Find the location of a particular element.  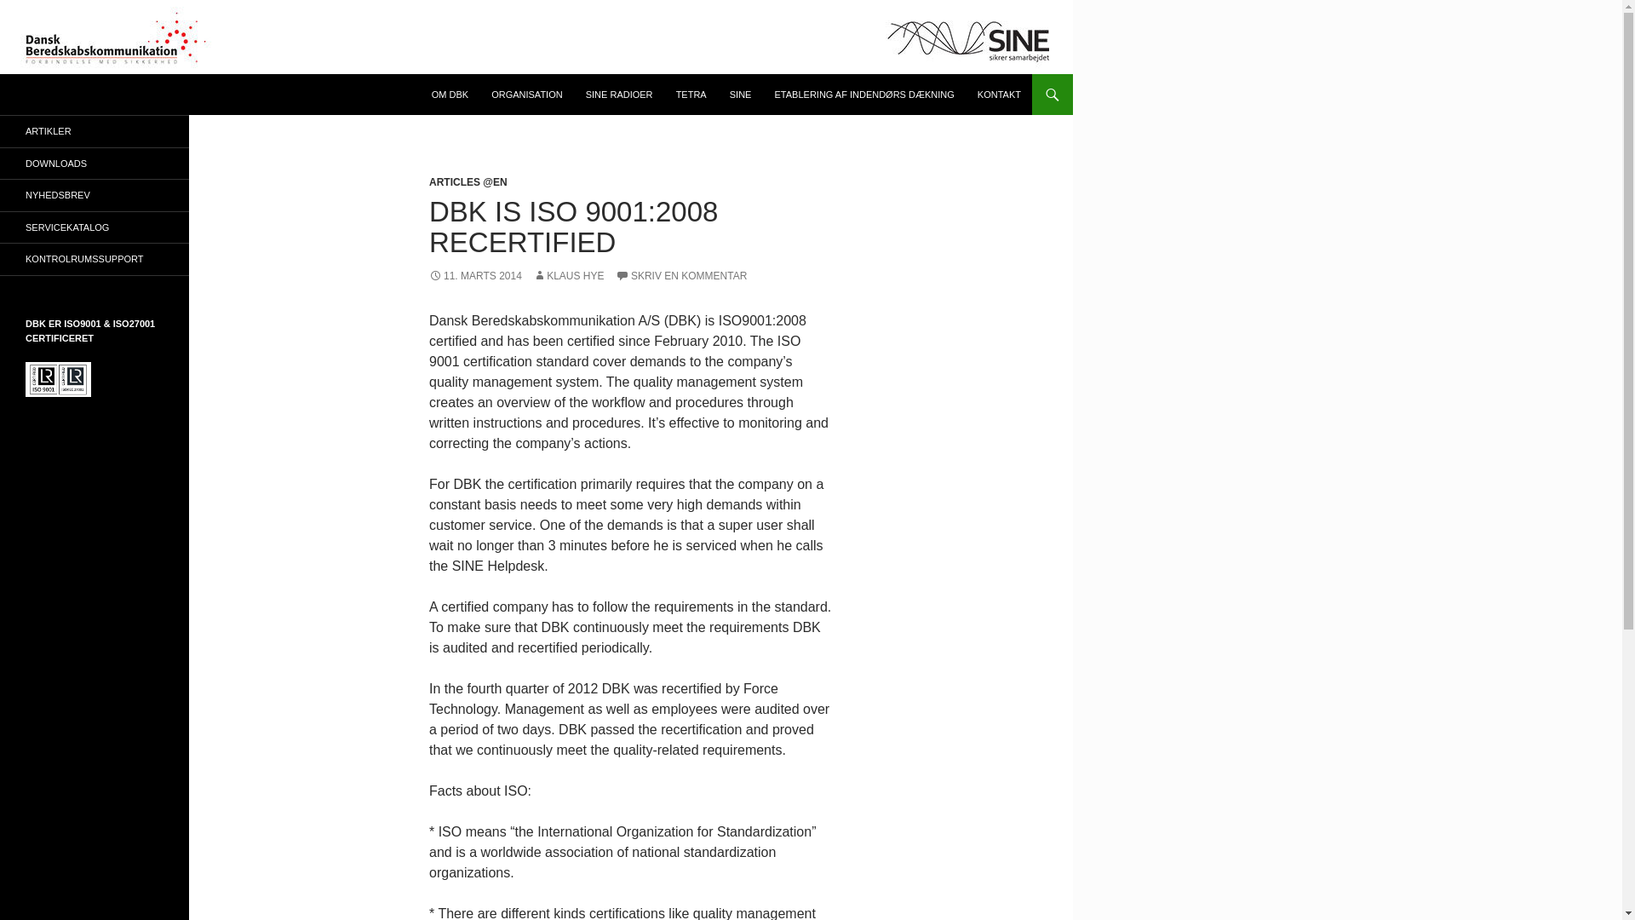

NYHEDSBREV is located at coordinates (95, 195).